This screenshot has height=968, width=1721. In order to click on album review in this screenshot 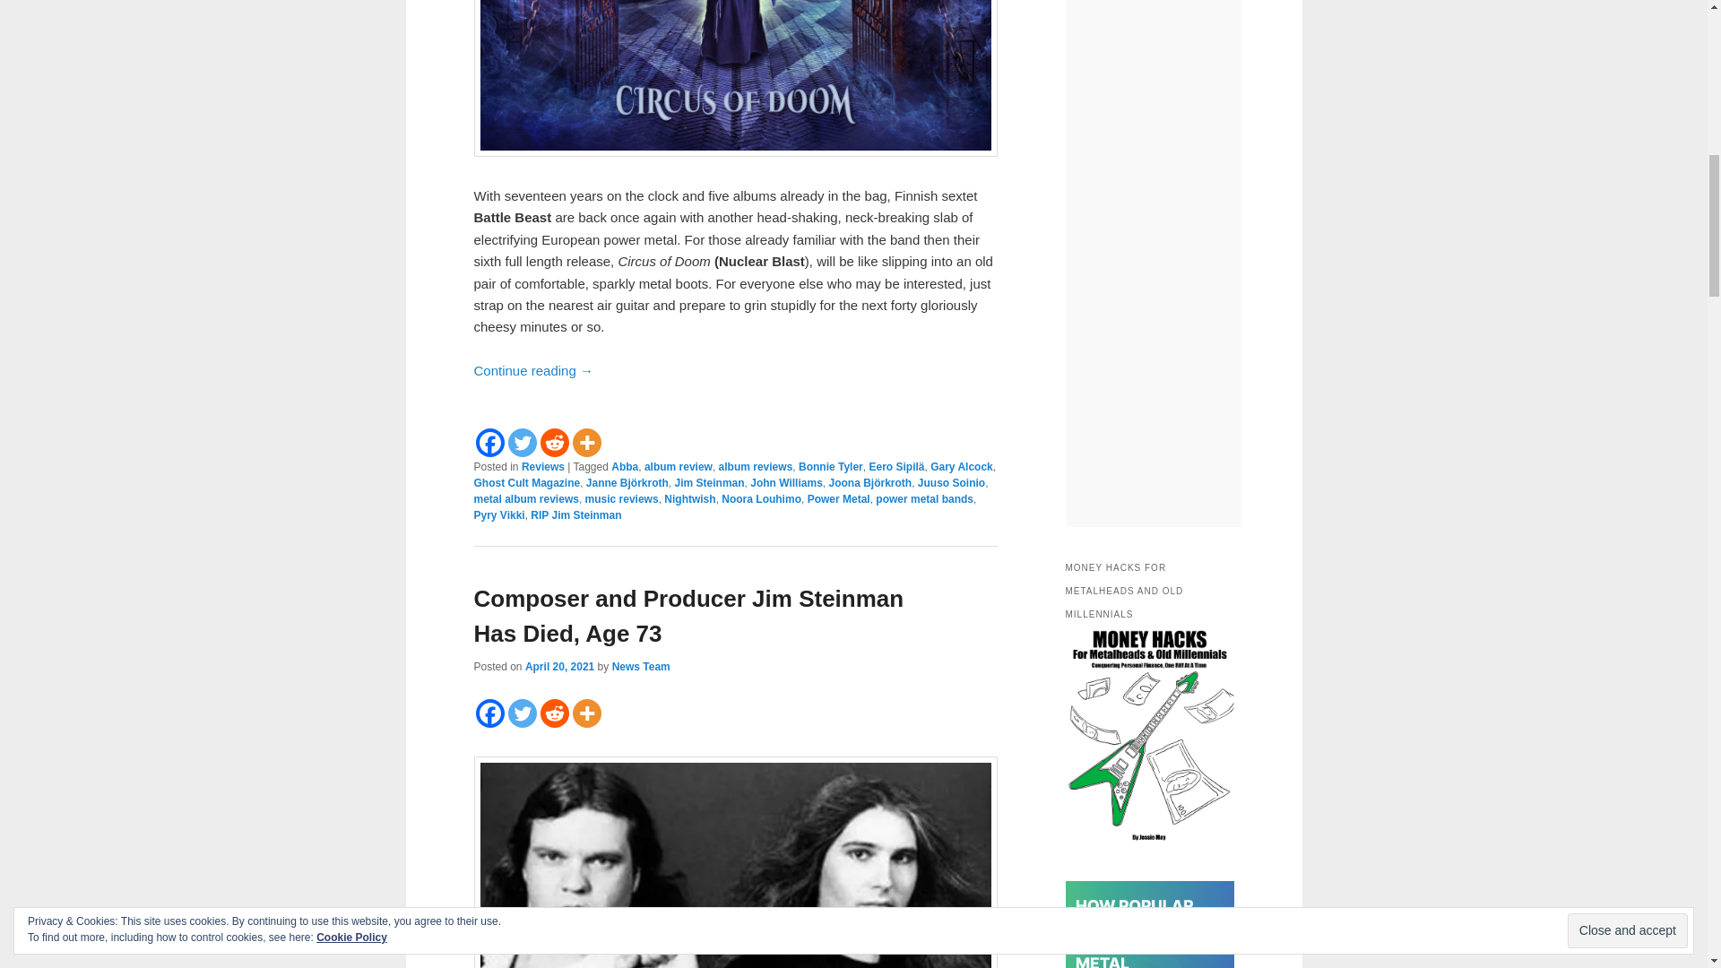, I will do `click(678, 467)`.